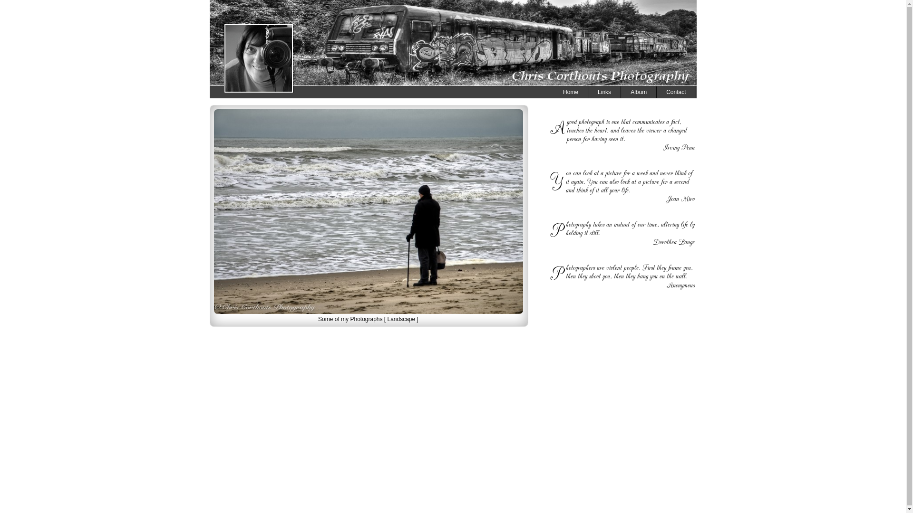 The image size is (913, 513). What do you see at coordinates (639, 92) in the screenshot?
I see `Album` at bounding box center [639, 92].